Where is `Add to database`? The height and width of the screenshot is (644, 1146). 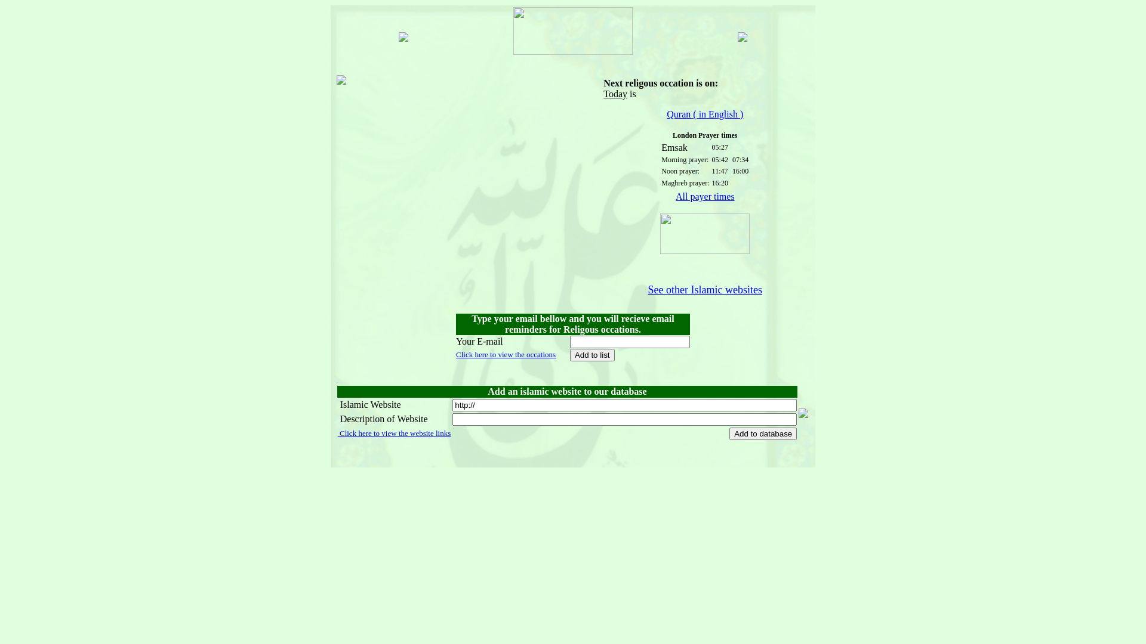
Add to database is located at coordinates (763, 434).